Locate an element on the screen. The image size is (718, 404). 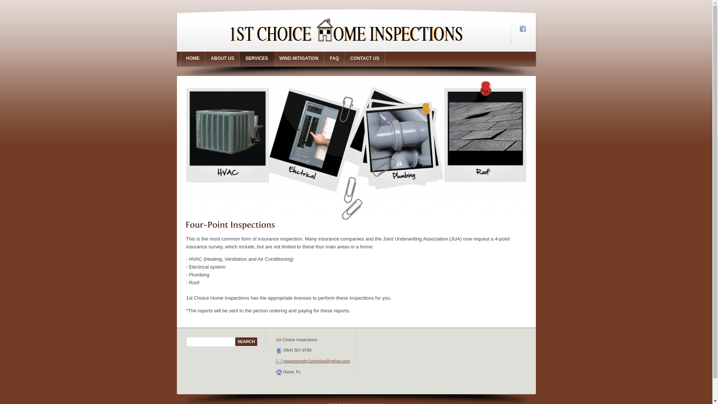
Search is located at coordinates (246, 342).